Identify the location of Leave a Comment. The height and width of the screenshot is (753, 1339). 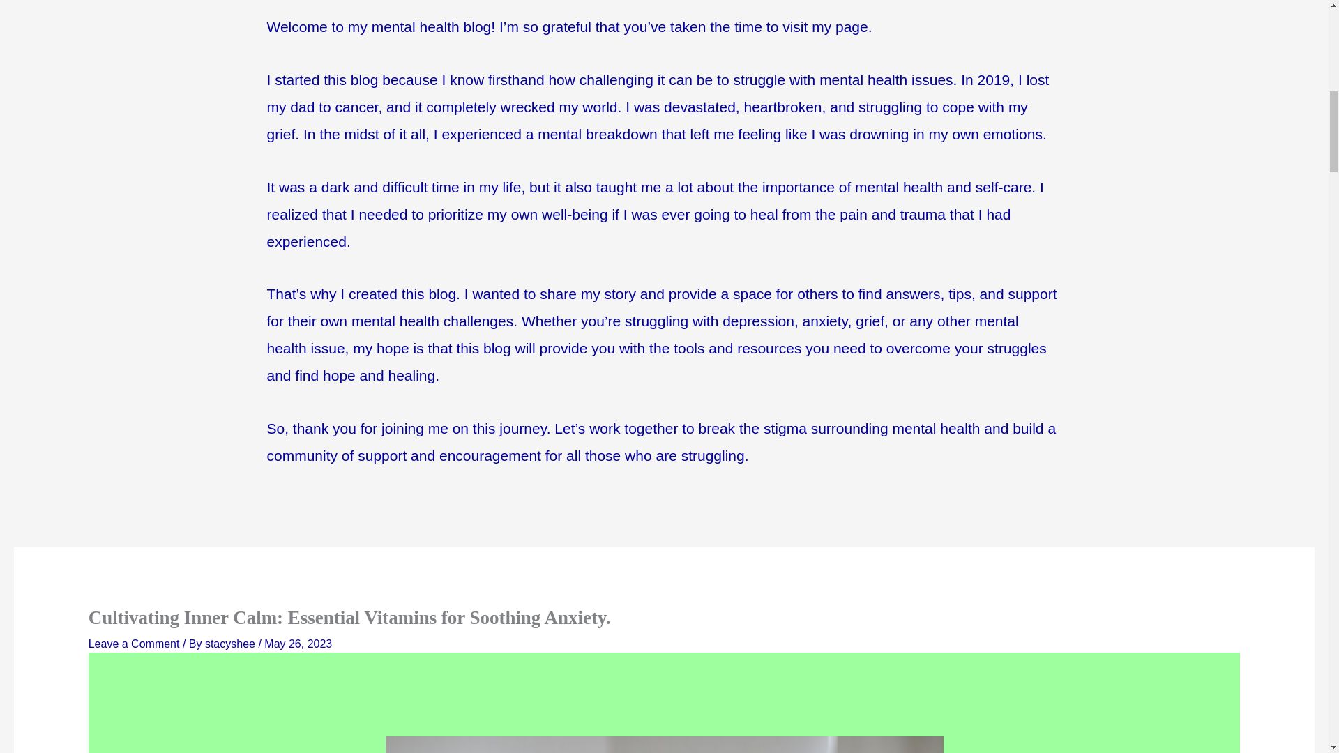
(134, 644).